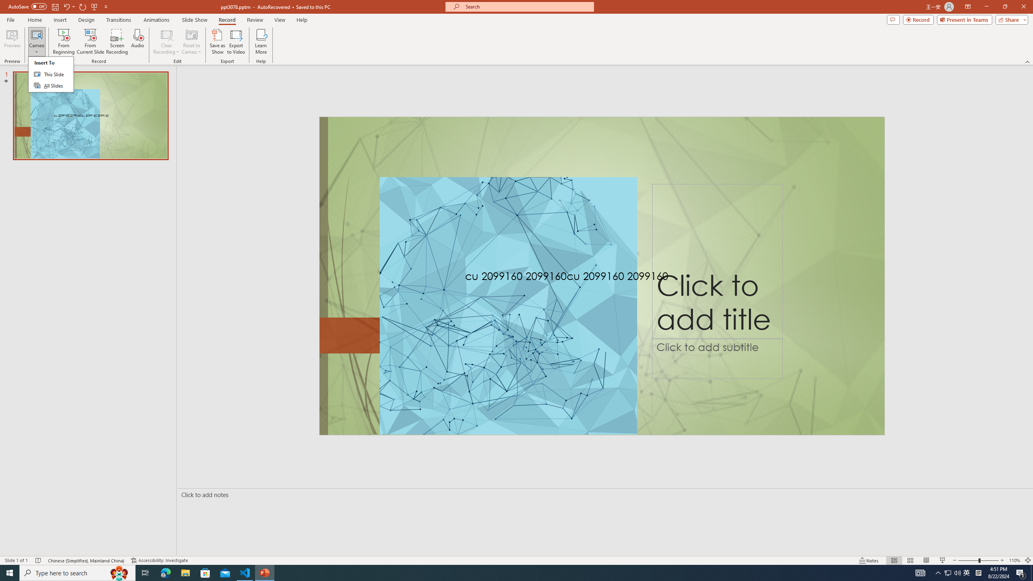 The height and width of the screenshot is (581, 1033). Describe the element at coordinates (1014, 560) in the screenshot. I see `Save` at that location.